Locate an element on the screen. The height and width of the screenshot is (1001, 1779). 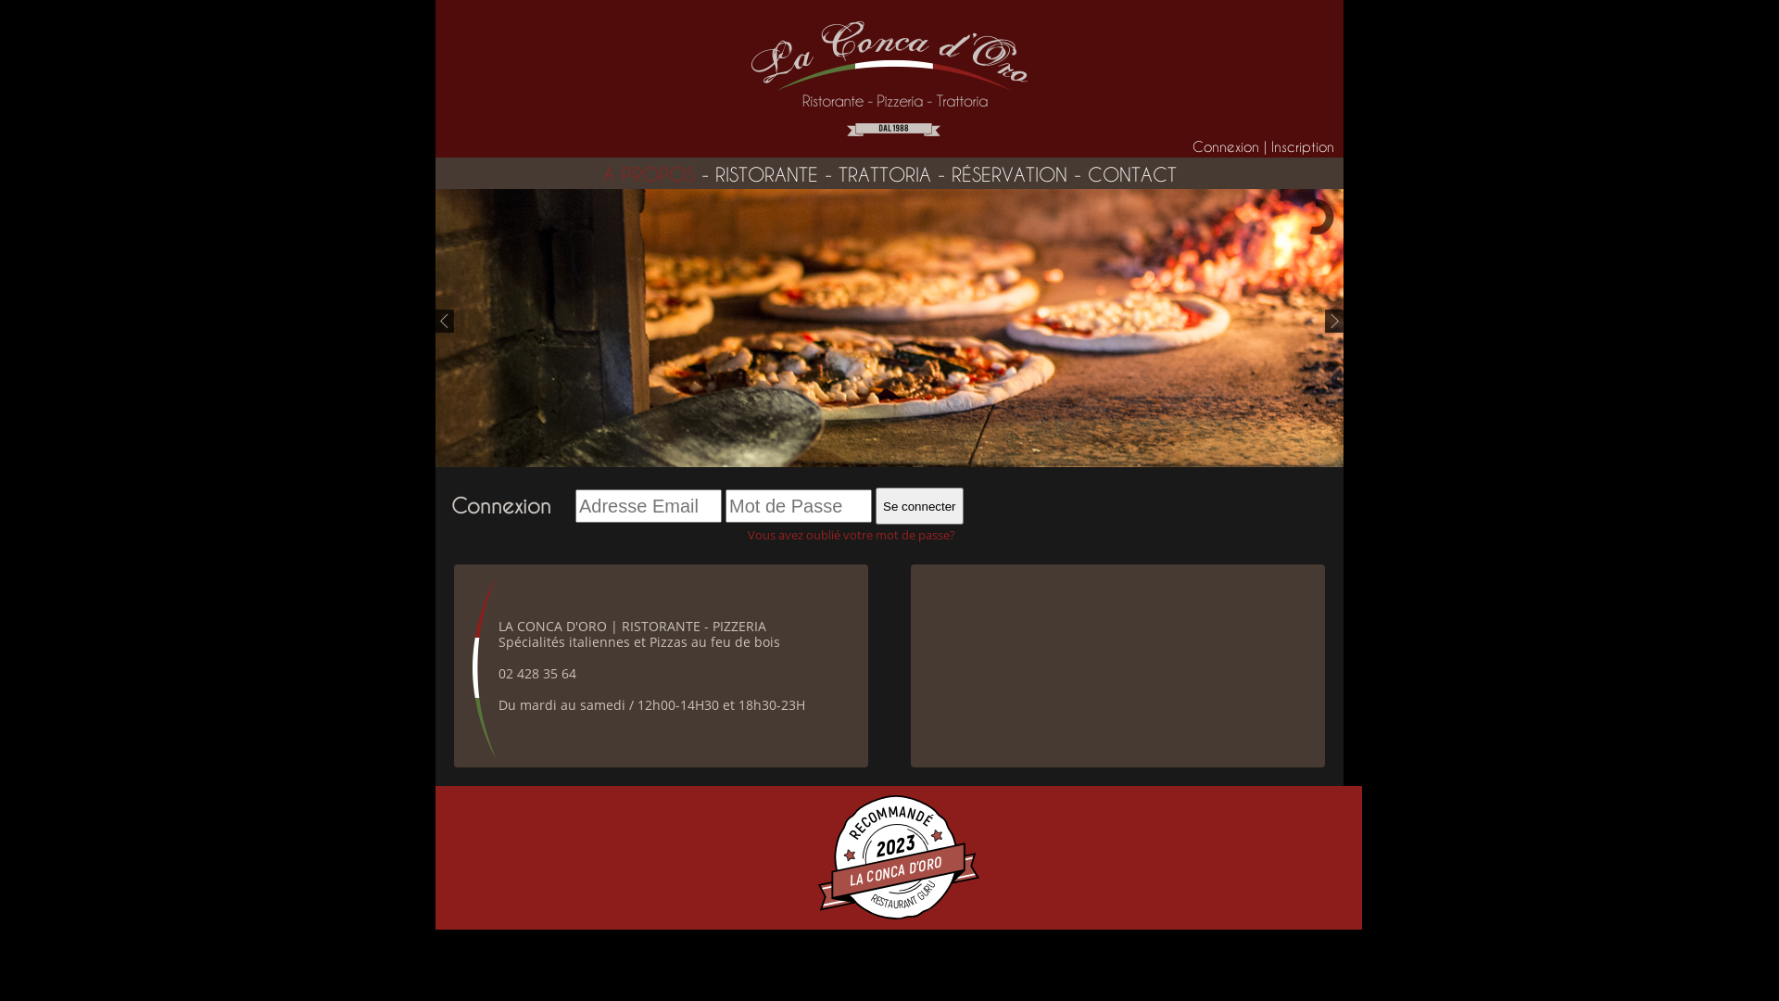
Se connecter is located at coordinates (919, 506).